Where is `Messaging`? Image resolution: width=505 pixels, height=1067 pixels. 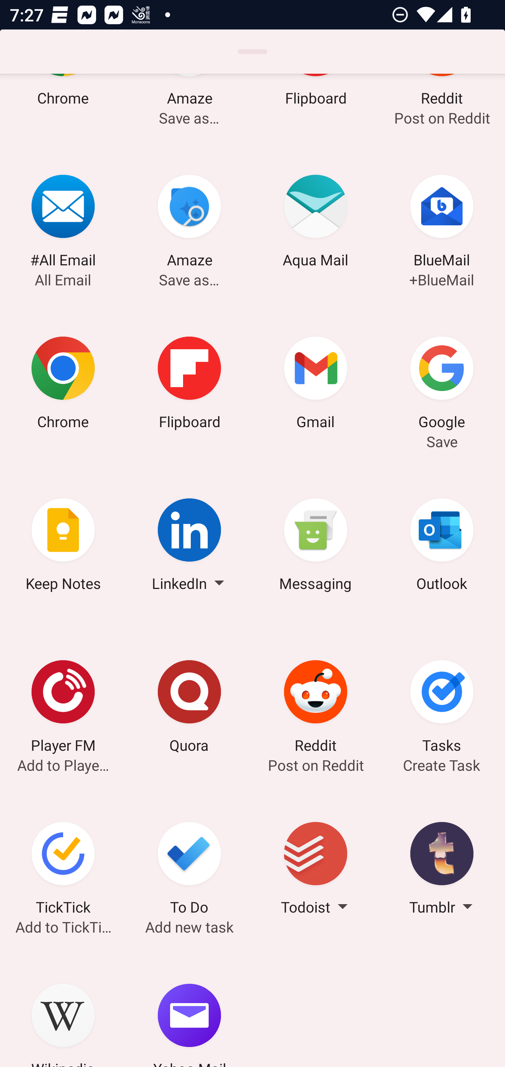 Messaging is located at coordinates (316, 547).